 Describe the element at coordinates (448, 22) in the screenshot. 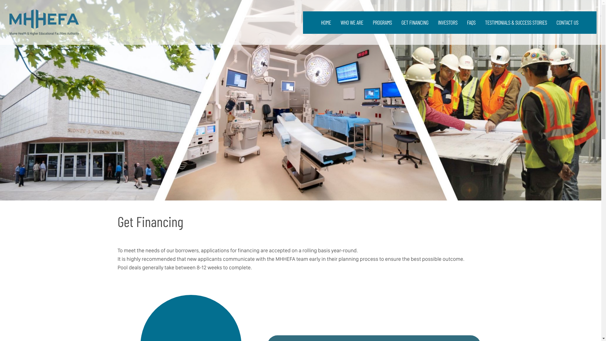

I see `INVESTORS` at that location.